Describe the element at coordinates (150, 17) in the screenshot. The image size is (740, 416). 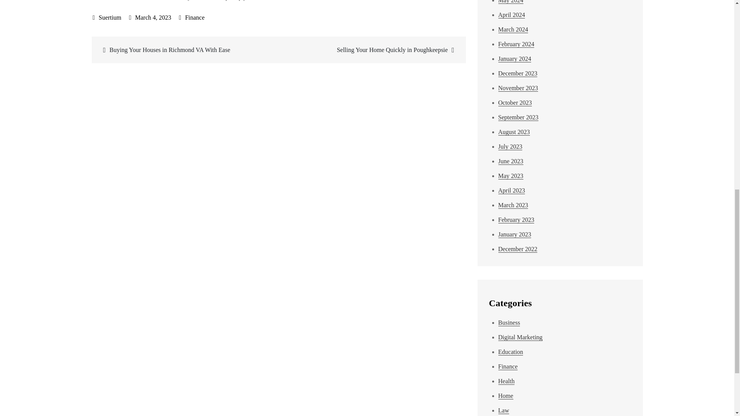
I see `March 4, 2023` at that location.